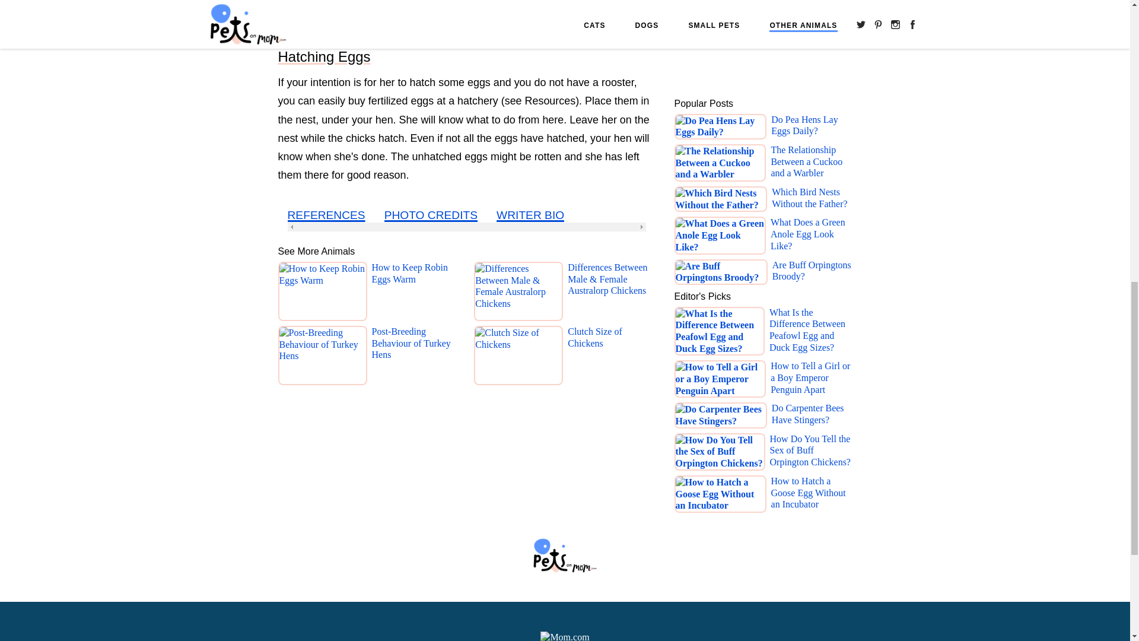 This screenshot has height=641, width=1139. I want to click on Post-Breeding Behaviour of Turkey Hens, so click(415, 357).